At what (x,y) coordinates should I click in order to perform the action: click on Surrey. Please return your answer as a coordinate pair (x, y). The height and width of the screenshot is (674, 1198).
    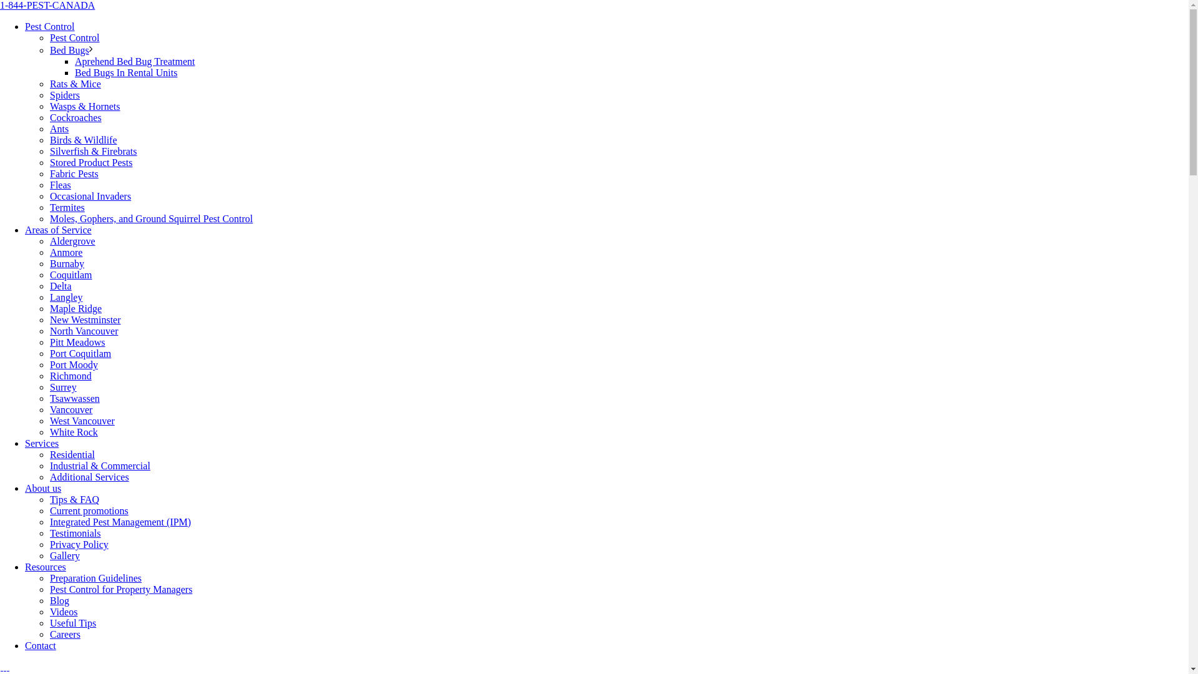
    Looking at the image, I should click on (63, 387).